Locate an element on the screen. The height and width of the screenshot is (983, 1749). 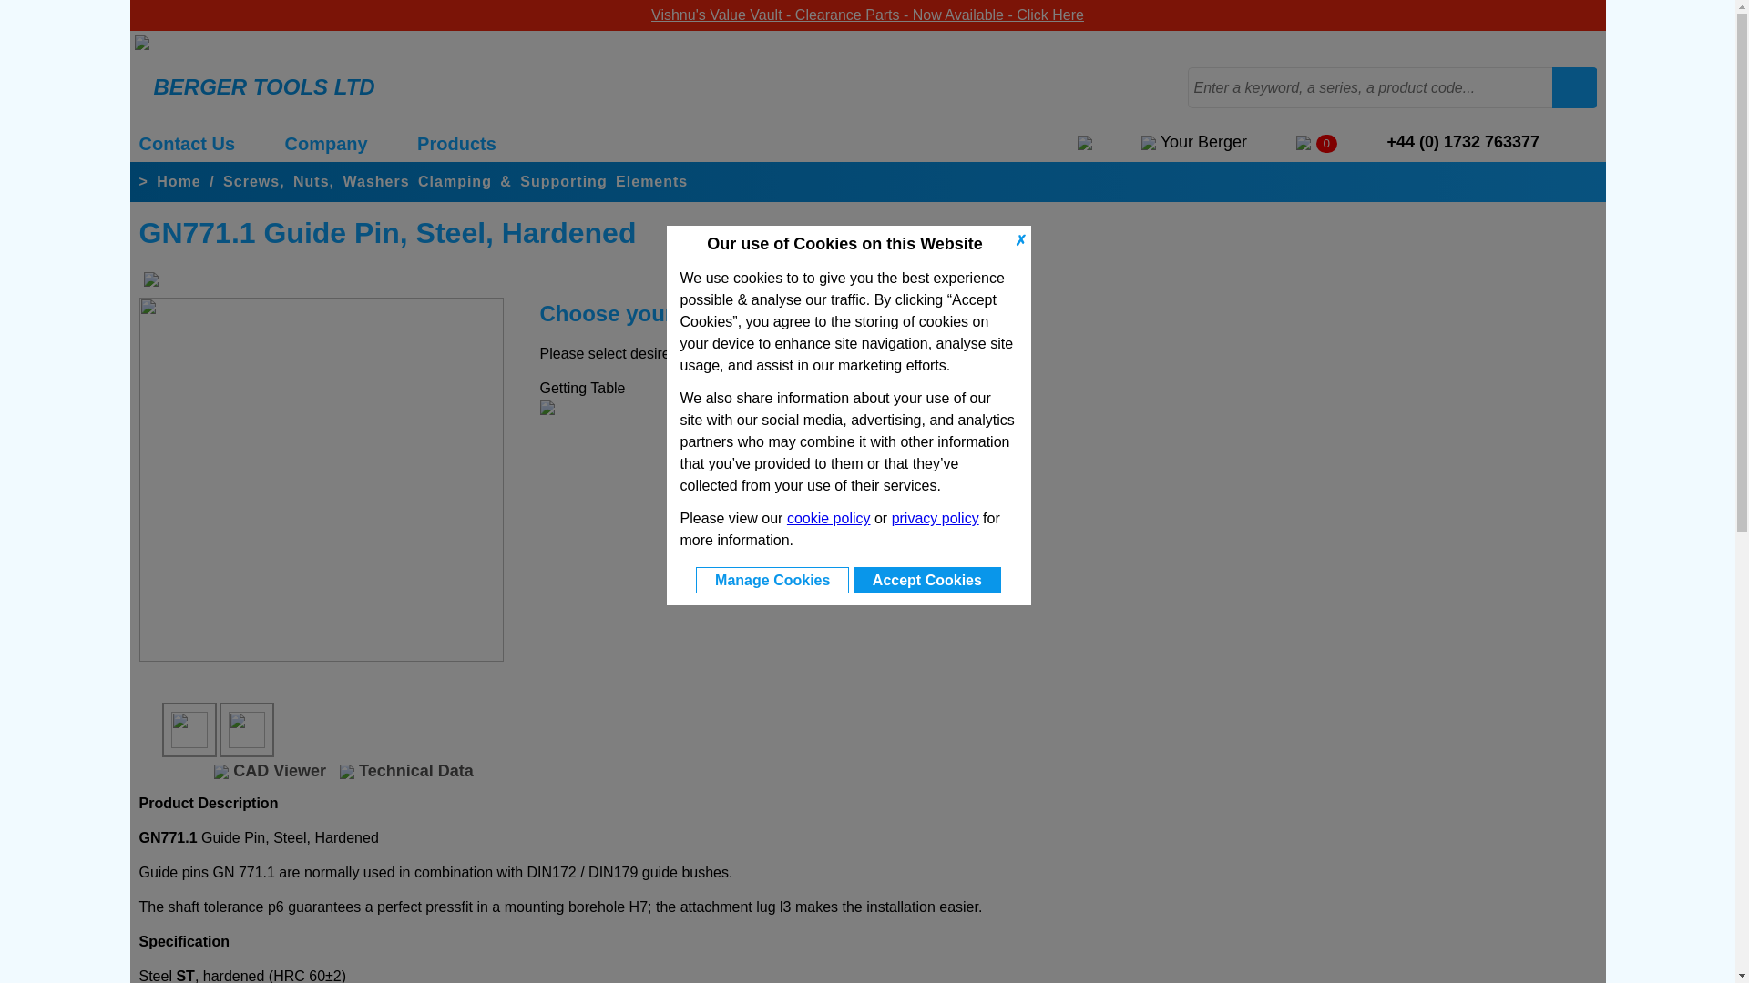
Accept Cookies is located at coordinates (926, 581).